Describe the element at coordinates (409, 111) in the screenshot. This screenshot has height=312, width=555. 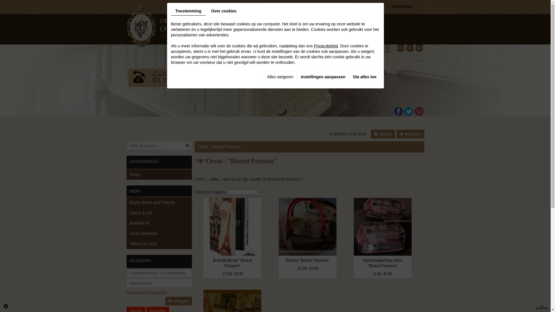
I see `Den Ouden Overzet - Twitter` at that location.